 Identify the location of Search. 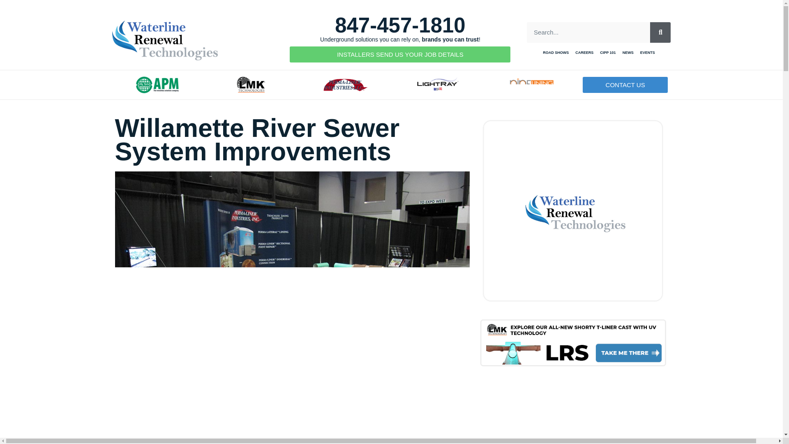
(660, 32).